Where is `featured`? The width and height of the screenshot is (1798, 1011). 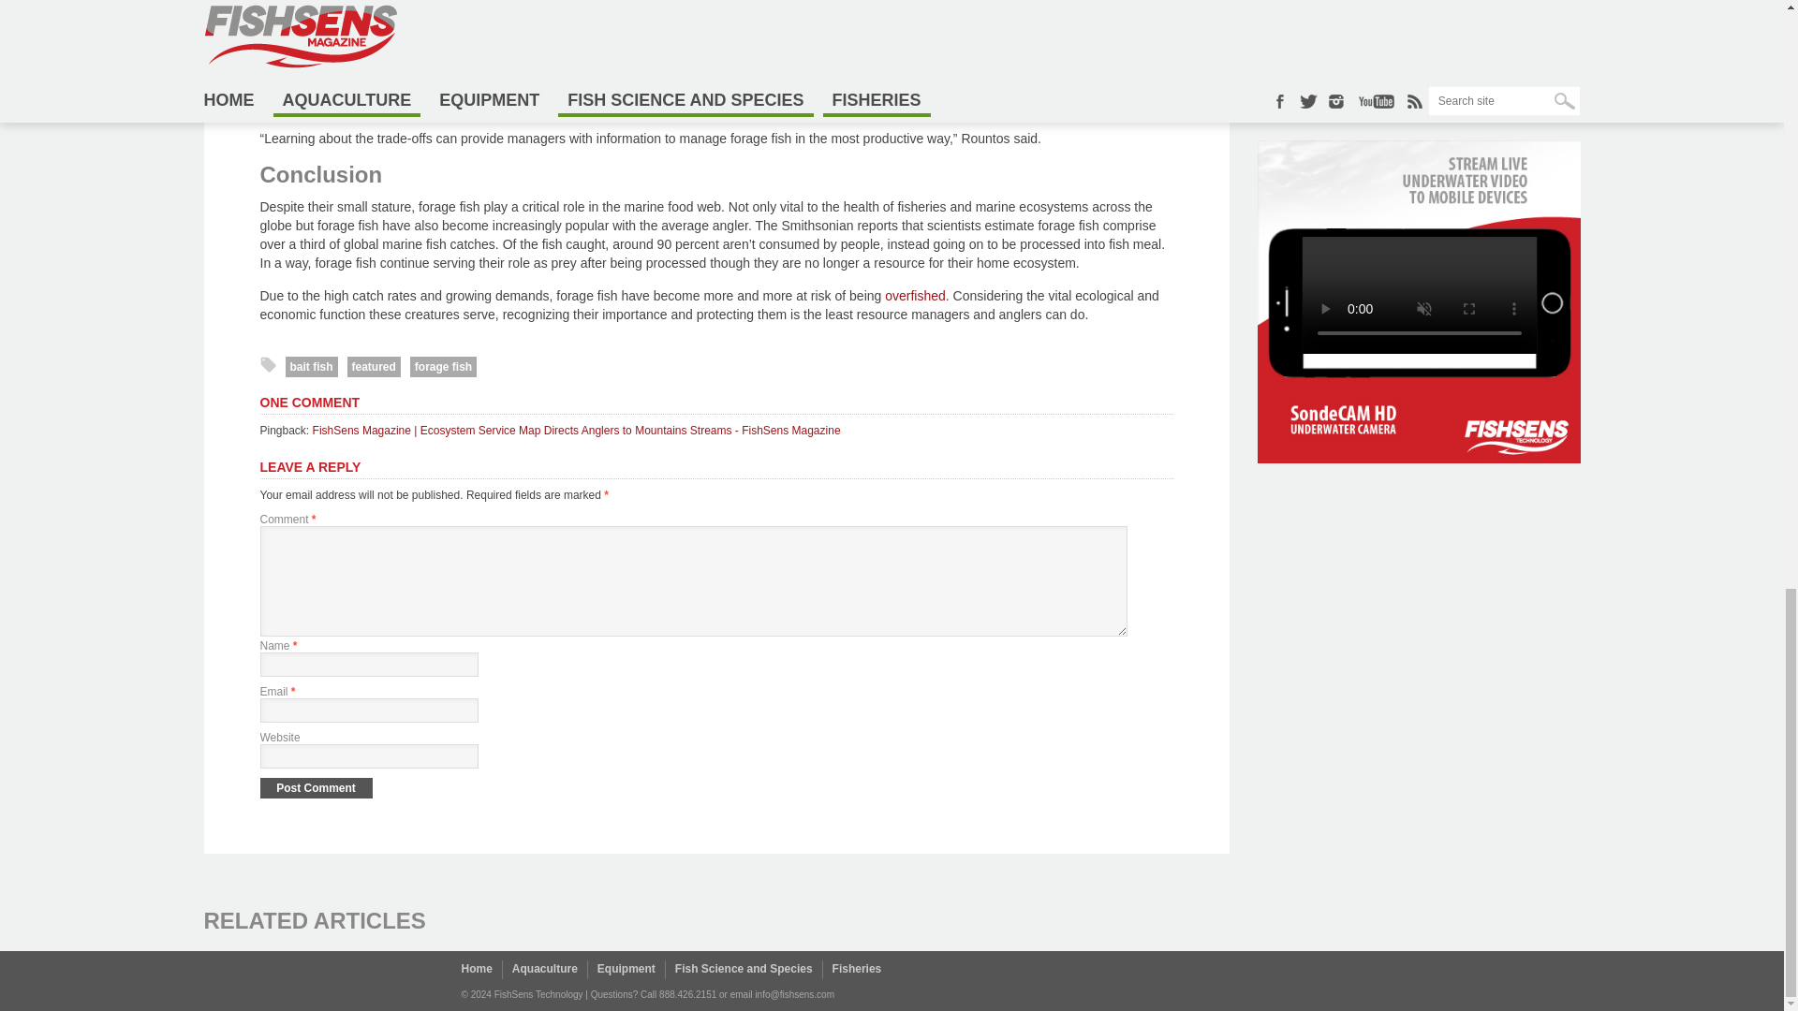
featured is located at coordinates (374, 367).